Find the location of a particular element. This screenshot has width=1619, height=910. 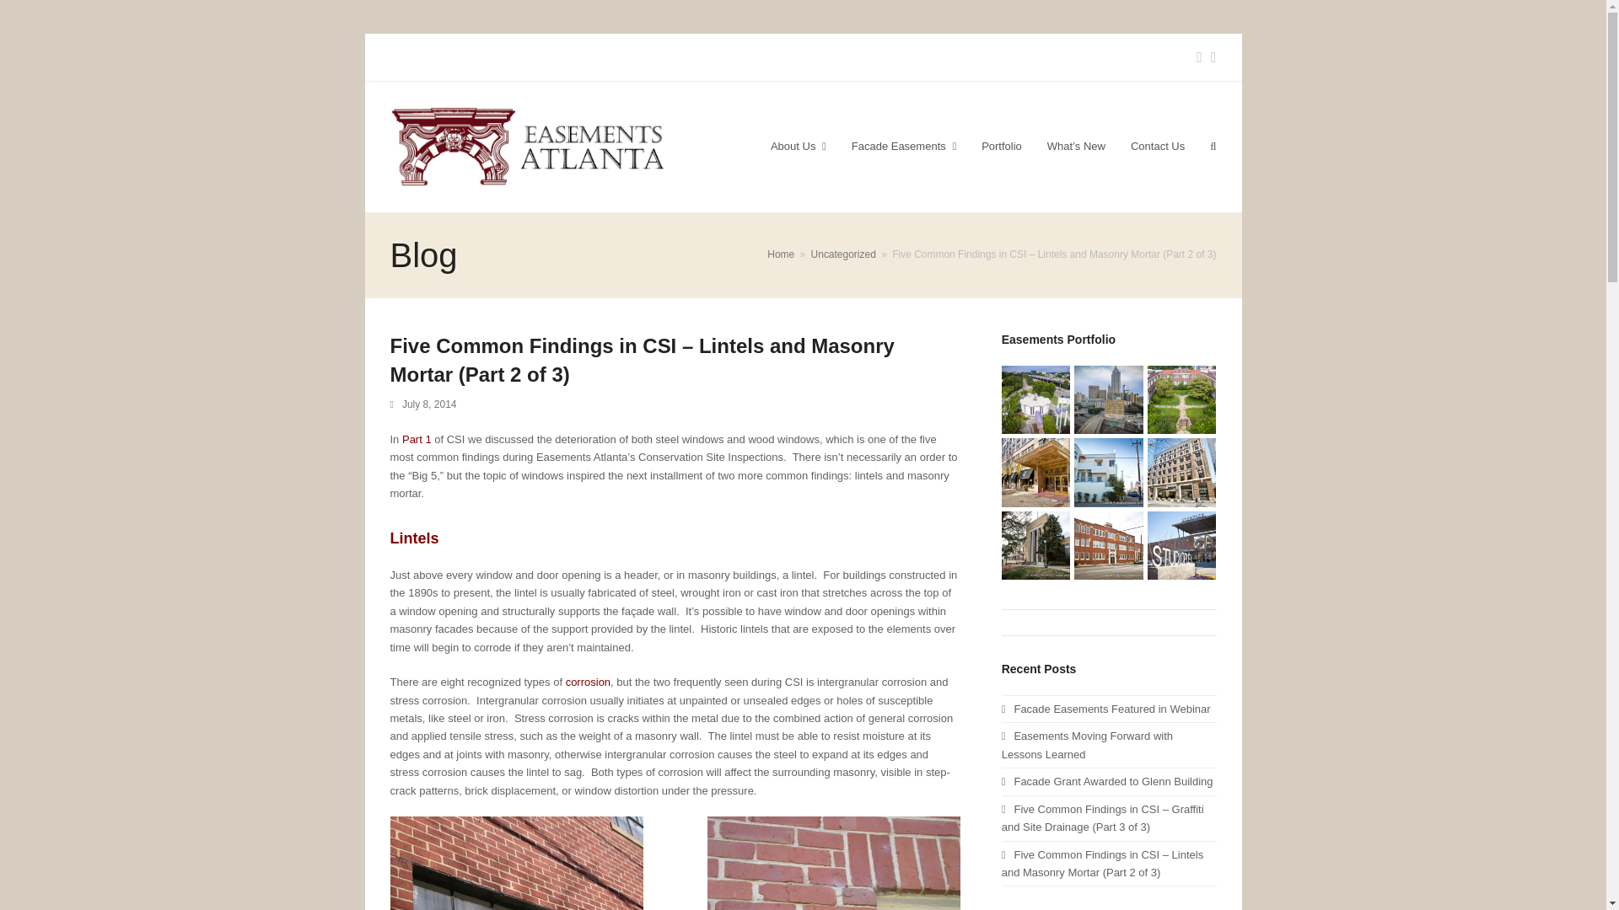

Uncategorized is located at coordinates (843, 254).